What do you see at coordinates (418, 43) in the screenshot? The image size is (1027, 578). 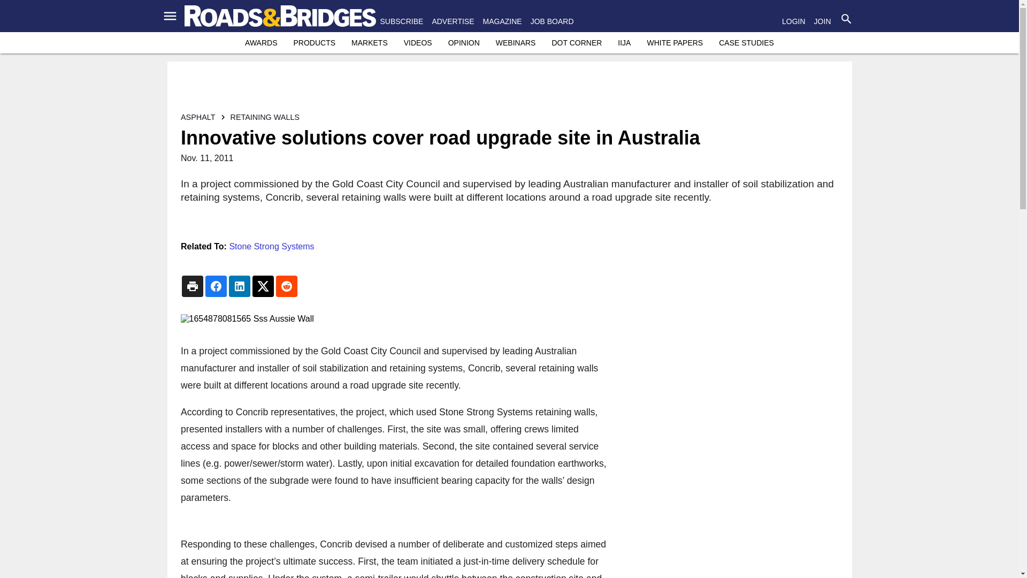 I see `VIDEOS` at bounding box center [418, 43].